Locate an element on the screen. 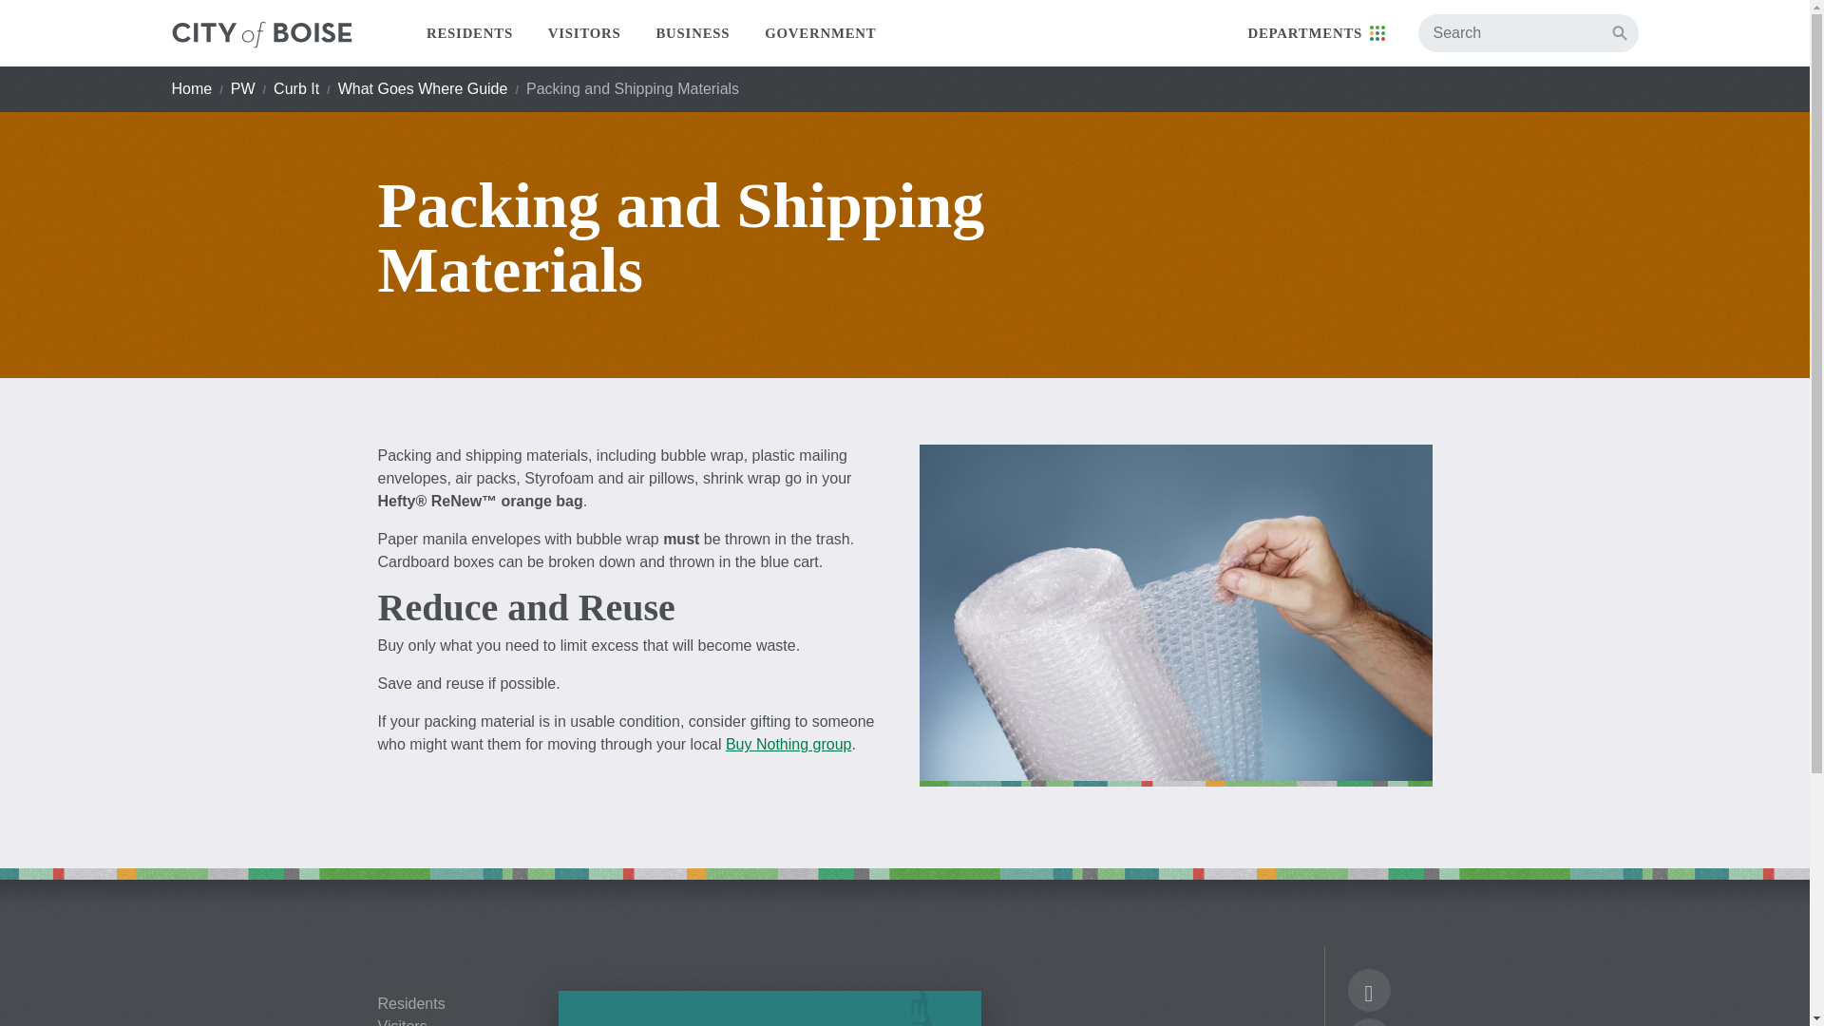 The image size is (1824, 1026). RESIDENTS is located at coordinates (469, 33).